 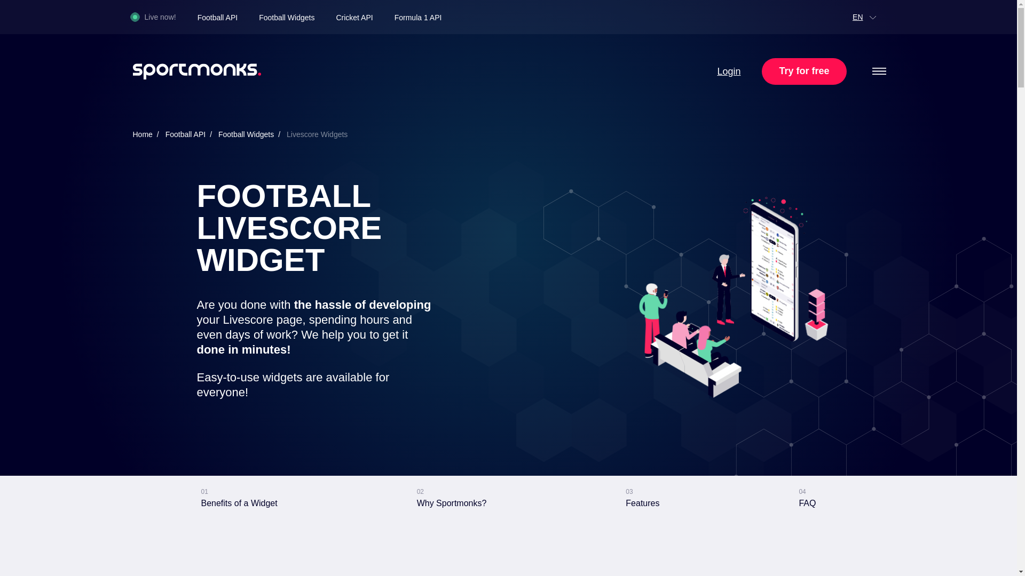 What do you see at coordinates (354, 17) in the screenshot?
I see `Cricket API` at bounding box center [354, 17].